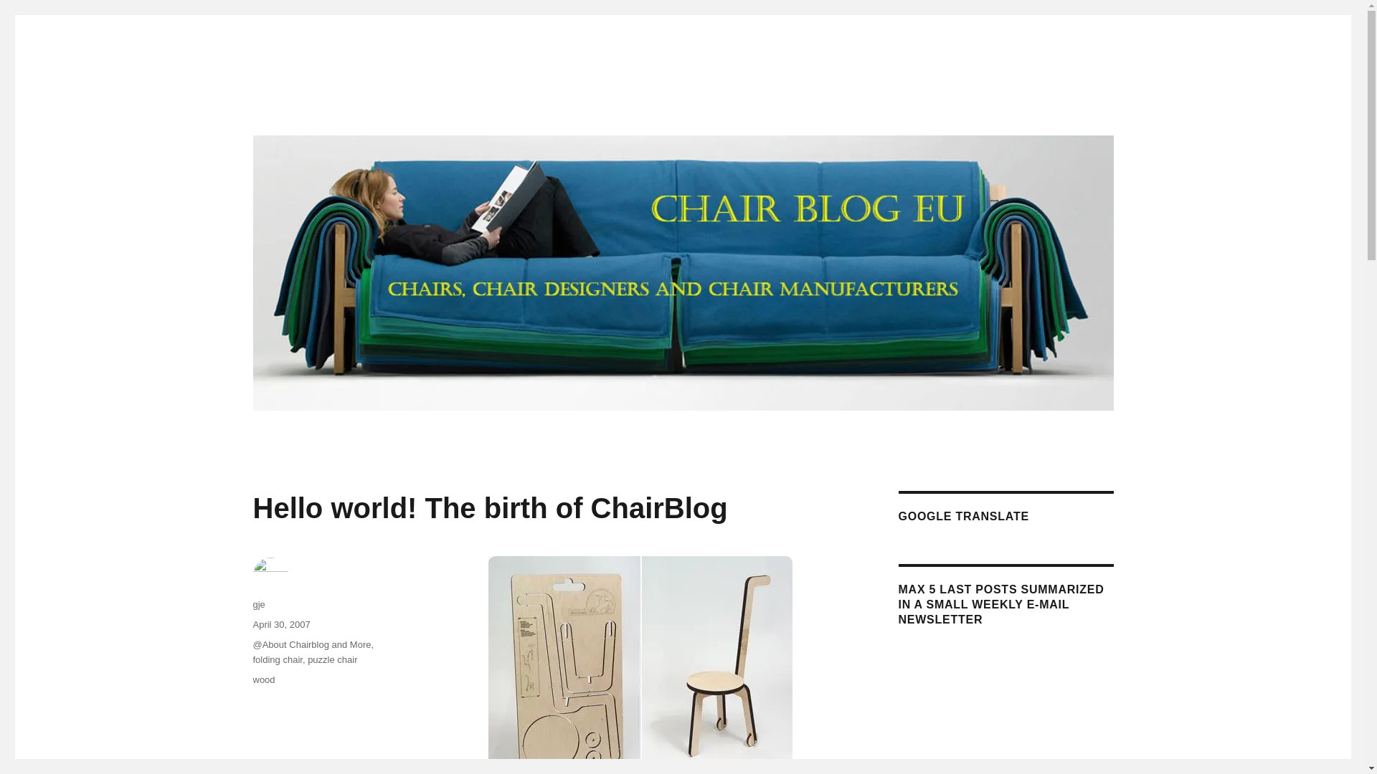  I want to click on folding chair, so click(277, 659).